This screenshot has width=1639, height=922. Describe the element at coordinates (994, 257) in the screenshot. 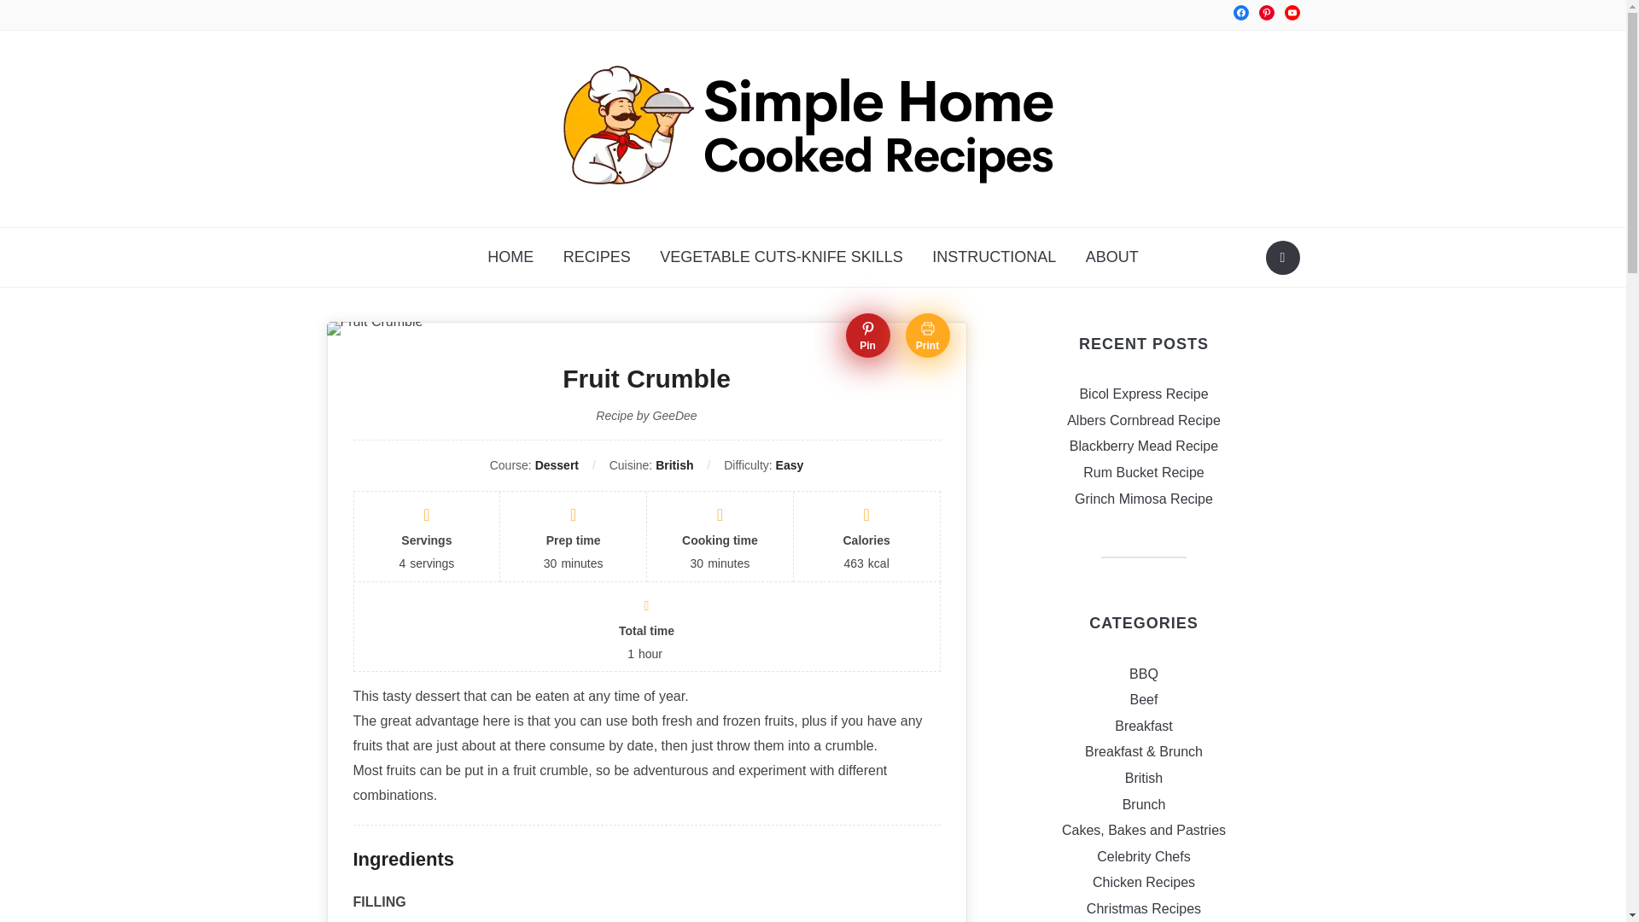

I see `INSTRUCTIONAL` at that location.